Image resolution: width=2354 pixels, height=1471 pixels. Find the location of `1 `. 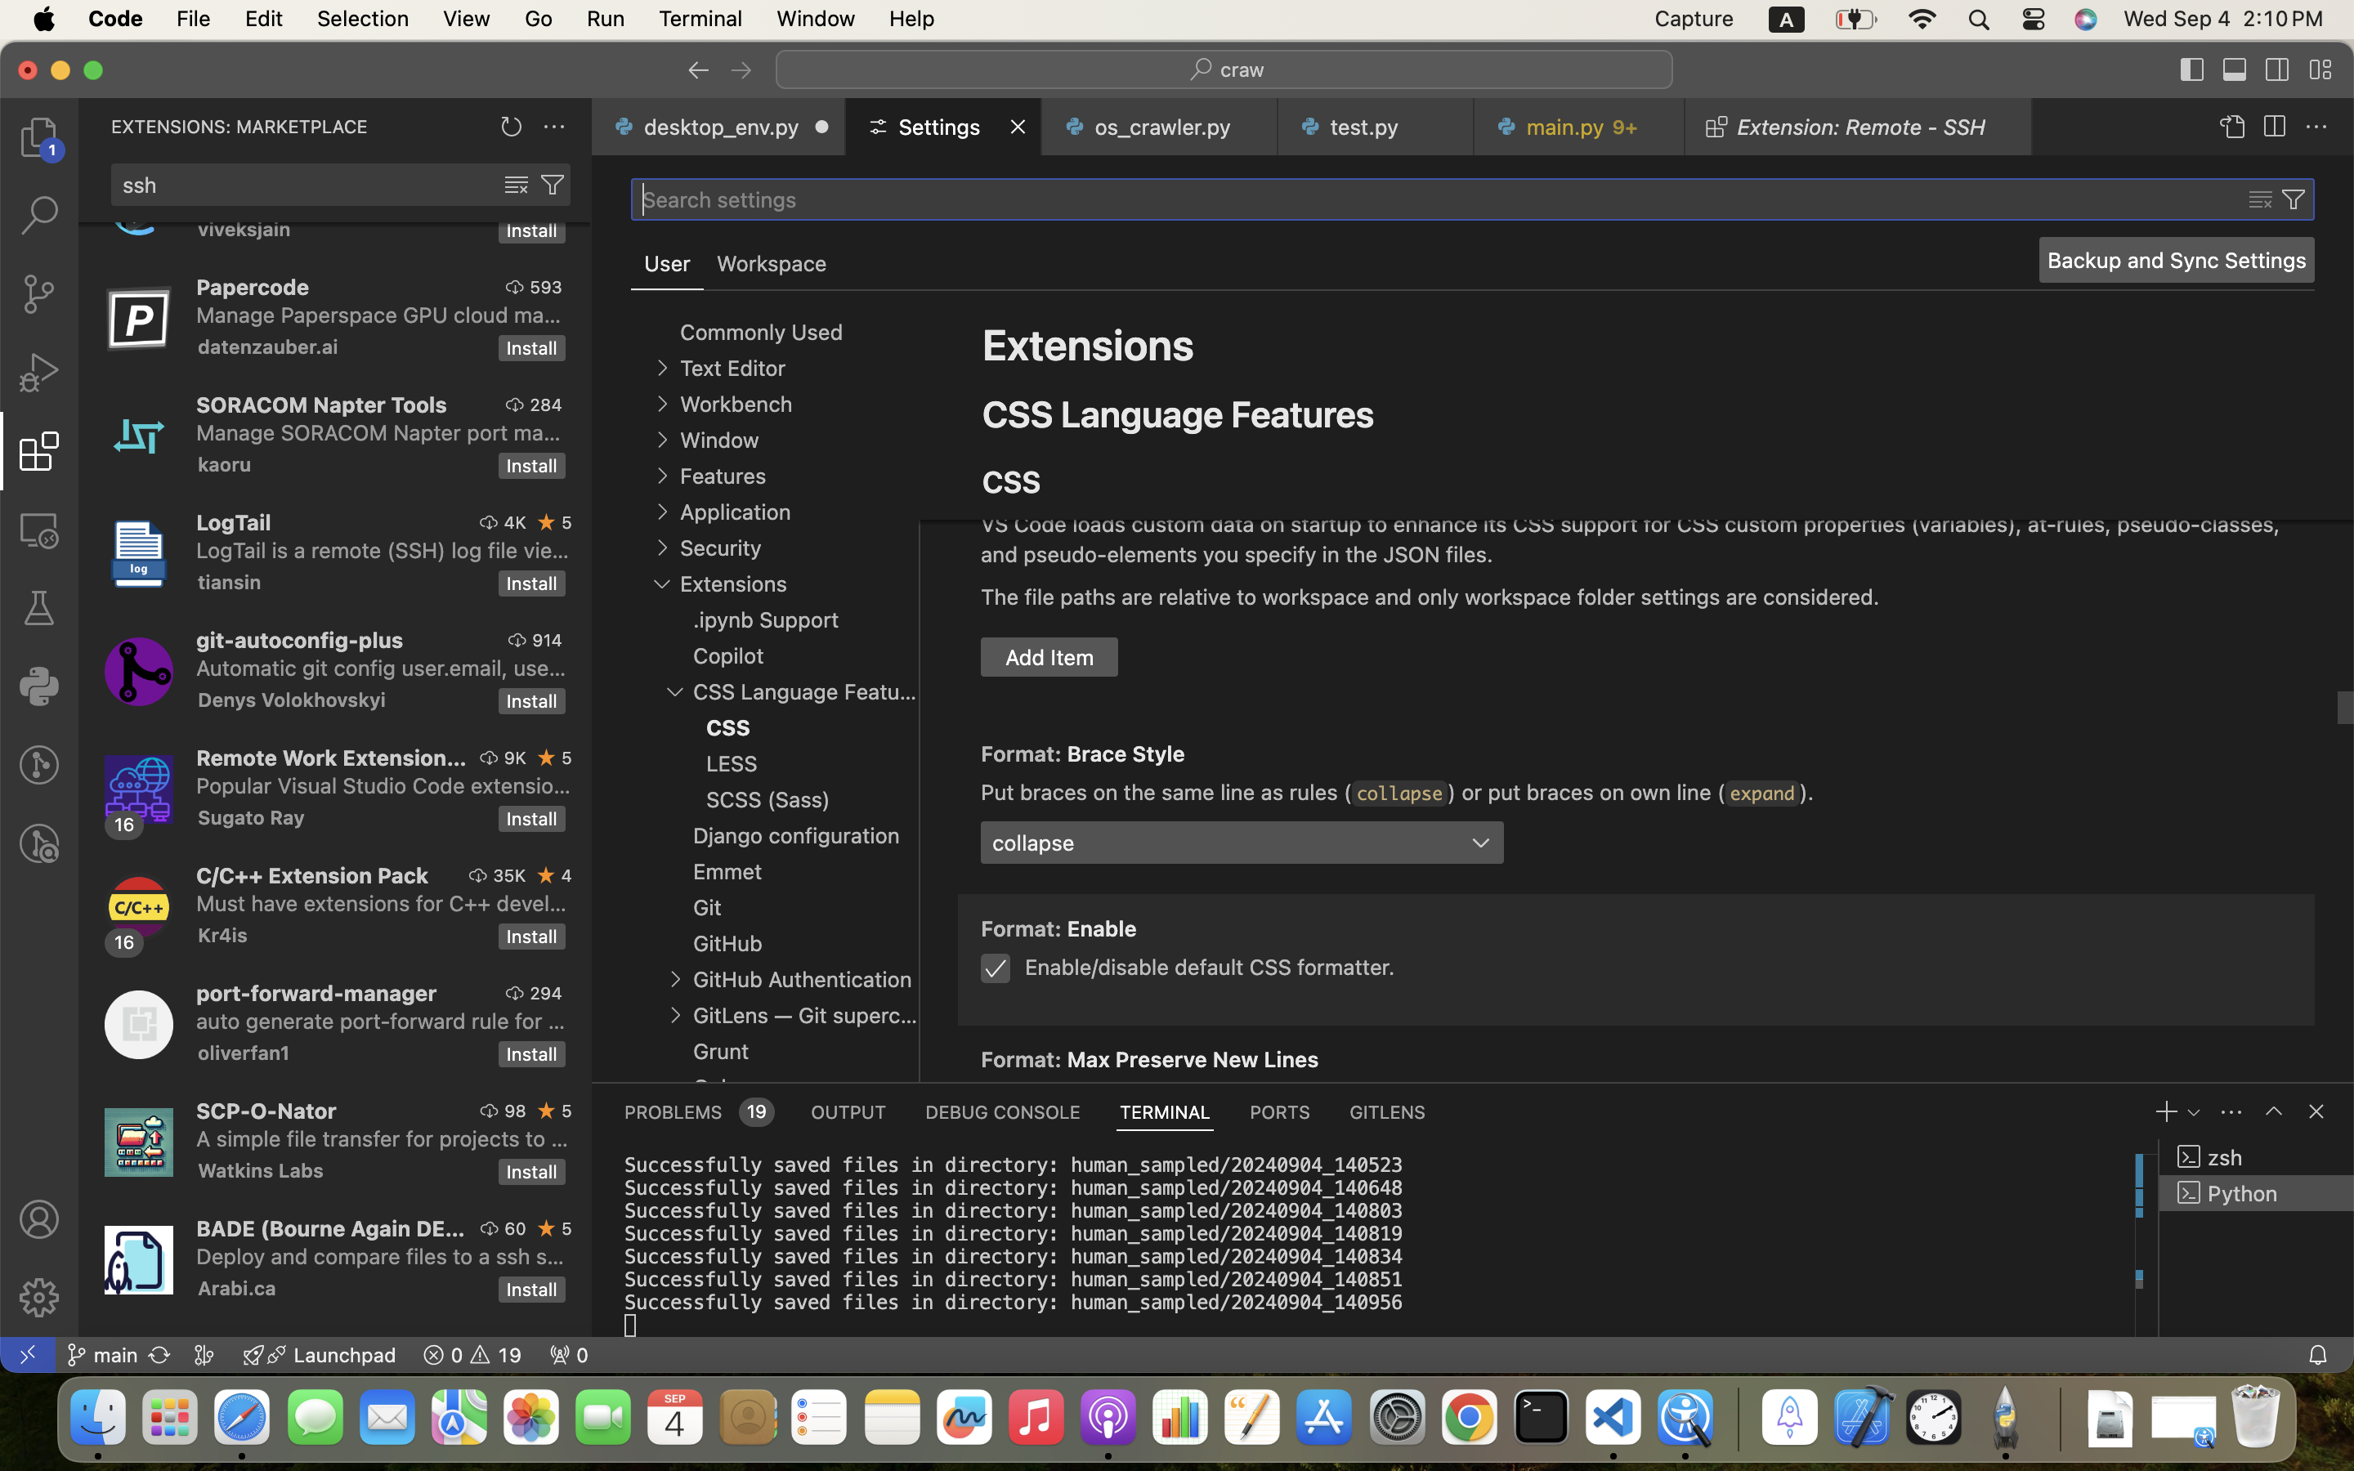

1  is located at coordinates (39, 451).